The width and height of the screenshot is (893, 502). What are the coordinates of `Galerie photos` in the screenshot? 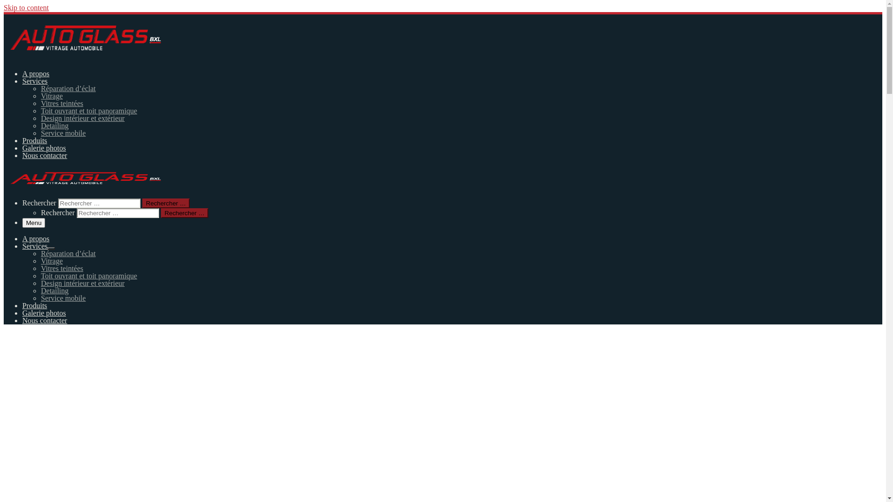 It's located at (44, 148).